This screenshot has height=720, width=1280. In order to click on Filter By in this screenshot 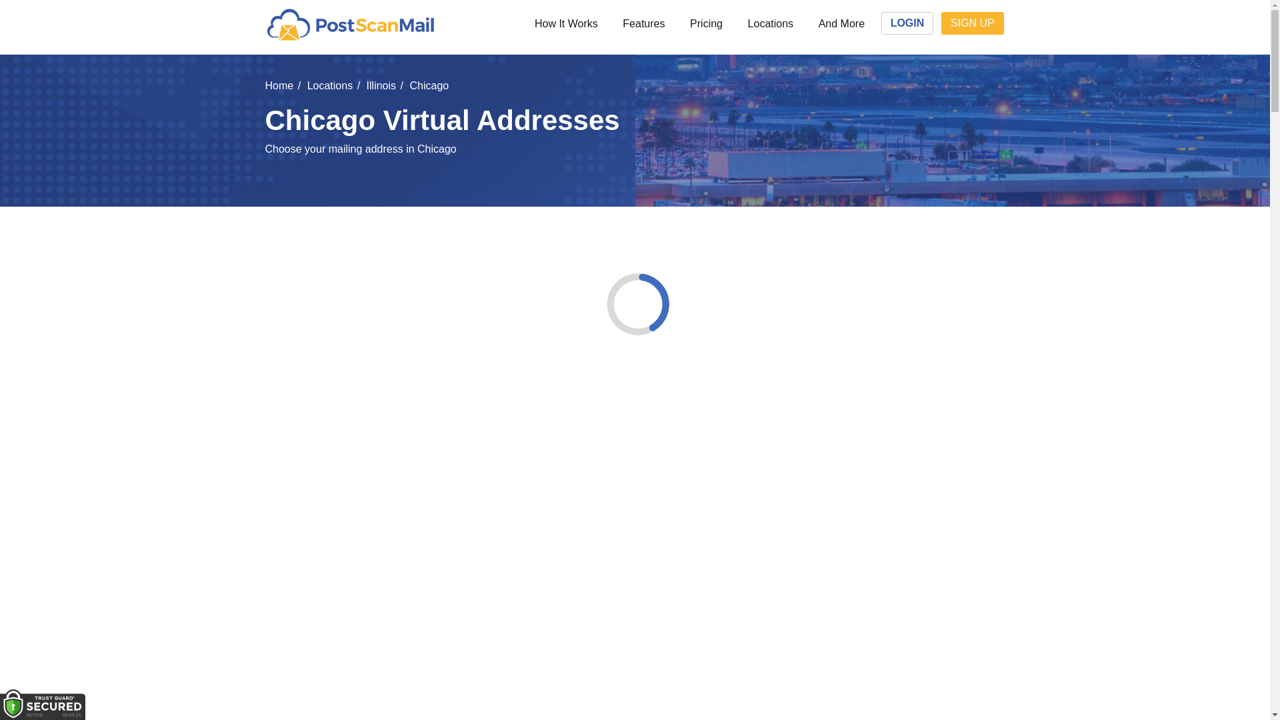, I will do `click(599, 263)`.